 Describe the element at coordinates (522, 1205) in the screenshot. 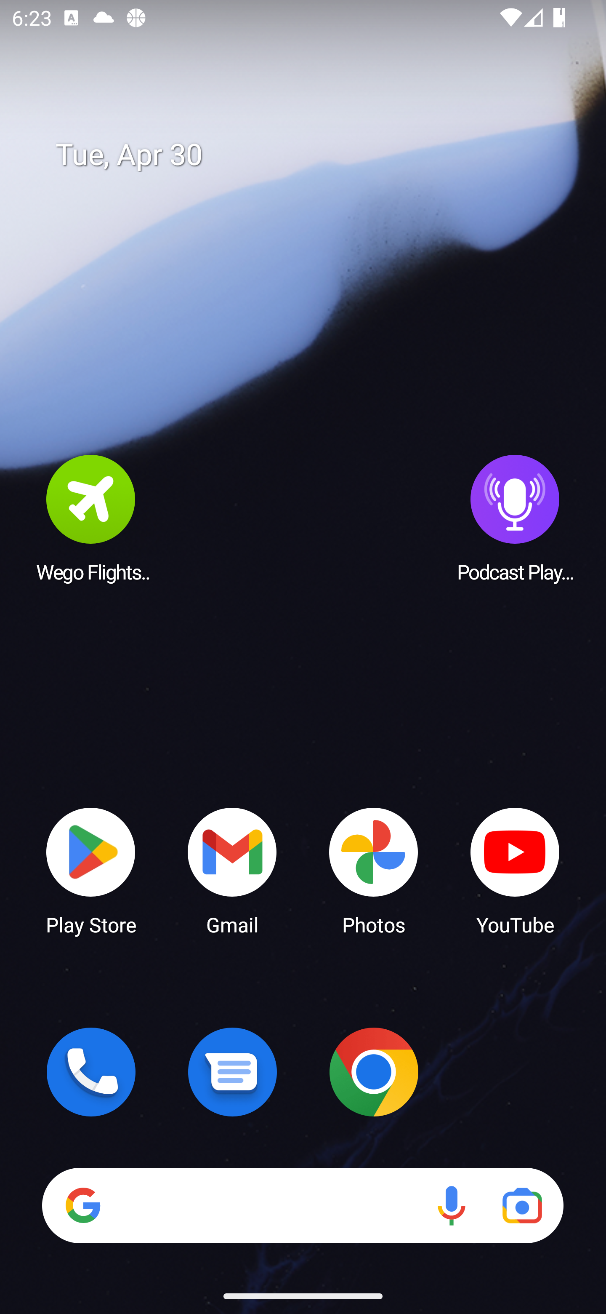

I see `Google Lens` at that location.